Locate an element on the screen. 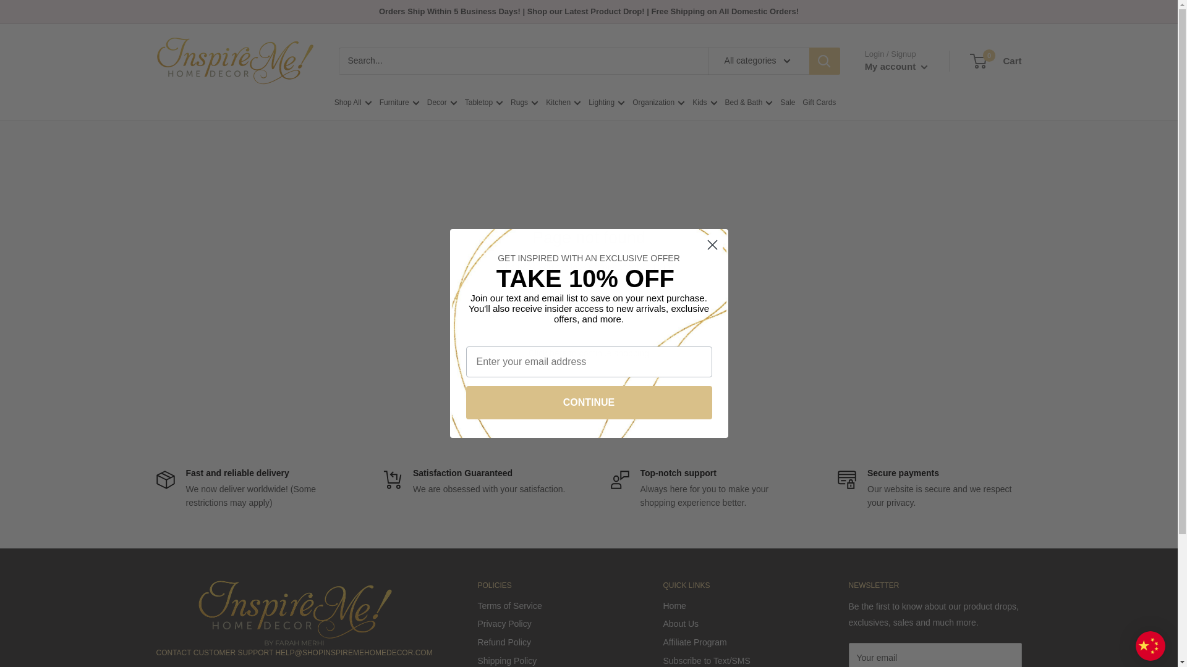 The image size is (1187, 667). Open Zonos Hello is located at coordinates (1151, 646).